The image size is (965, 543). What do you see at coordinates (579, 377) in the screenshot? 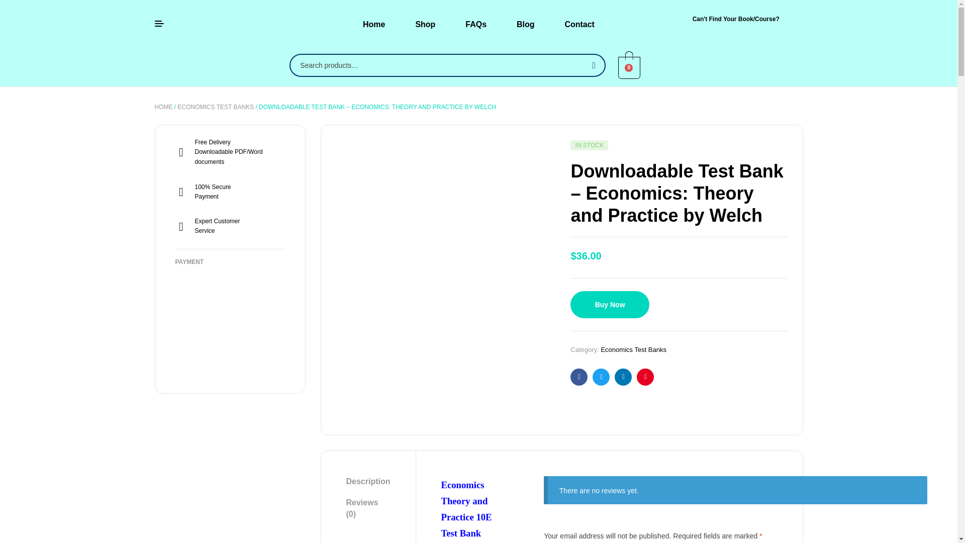
I see `Share on facebook` at bounding box center [579, 377].